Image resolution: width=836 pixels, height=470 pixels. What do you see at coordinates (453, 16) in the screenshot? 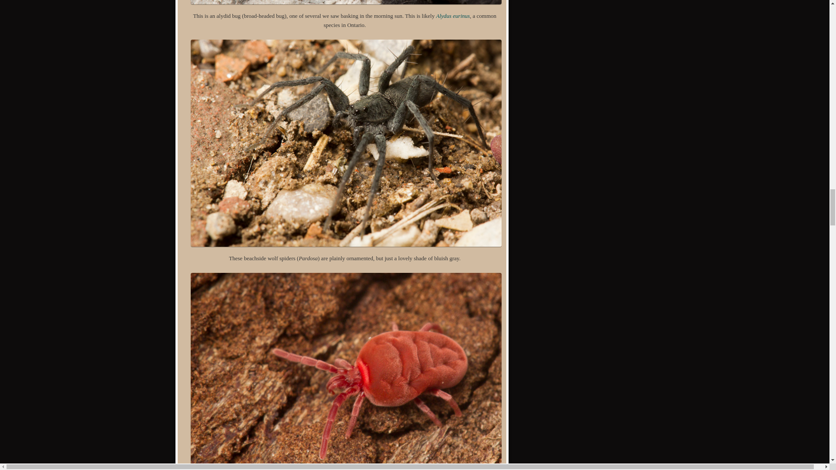
I see `Alydus eurinus` at bounding box center [453, 16].